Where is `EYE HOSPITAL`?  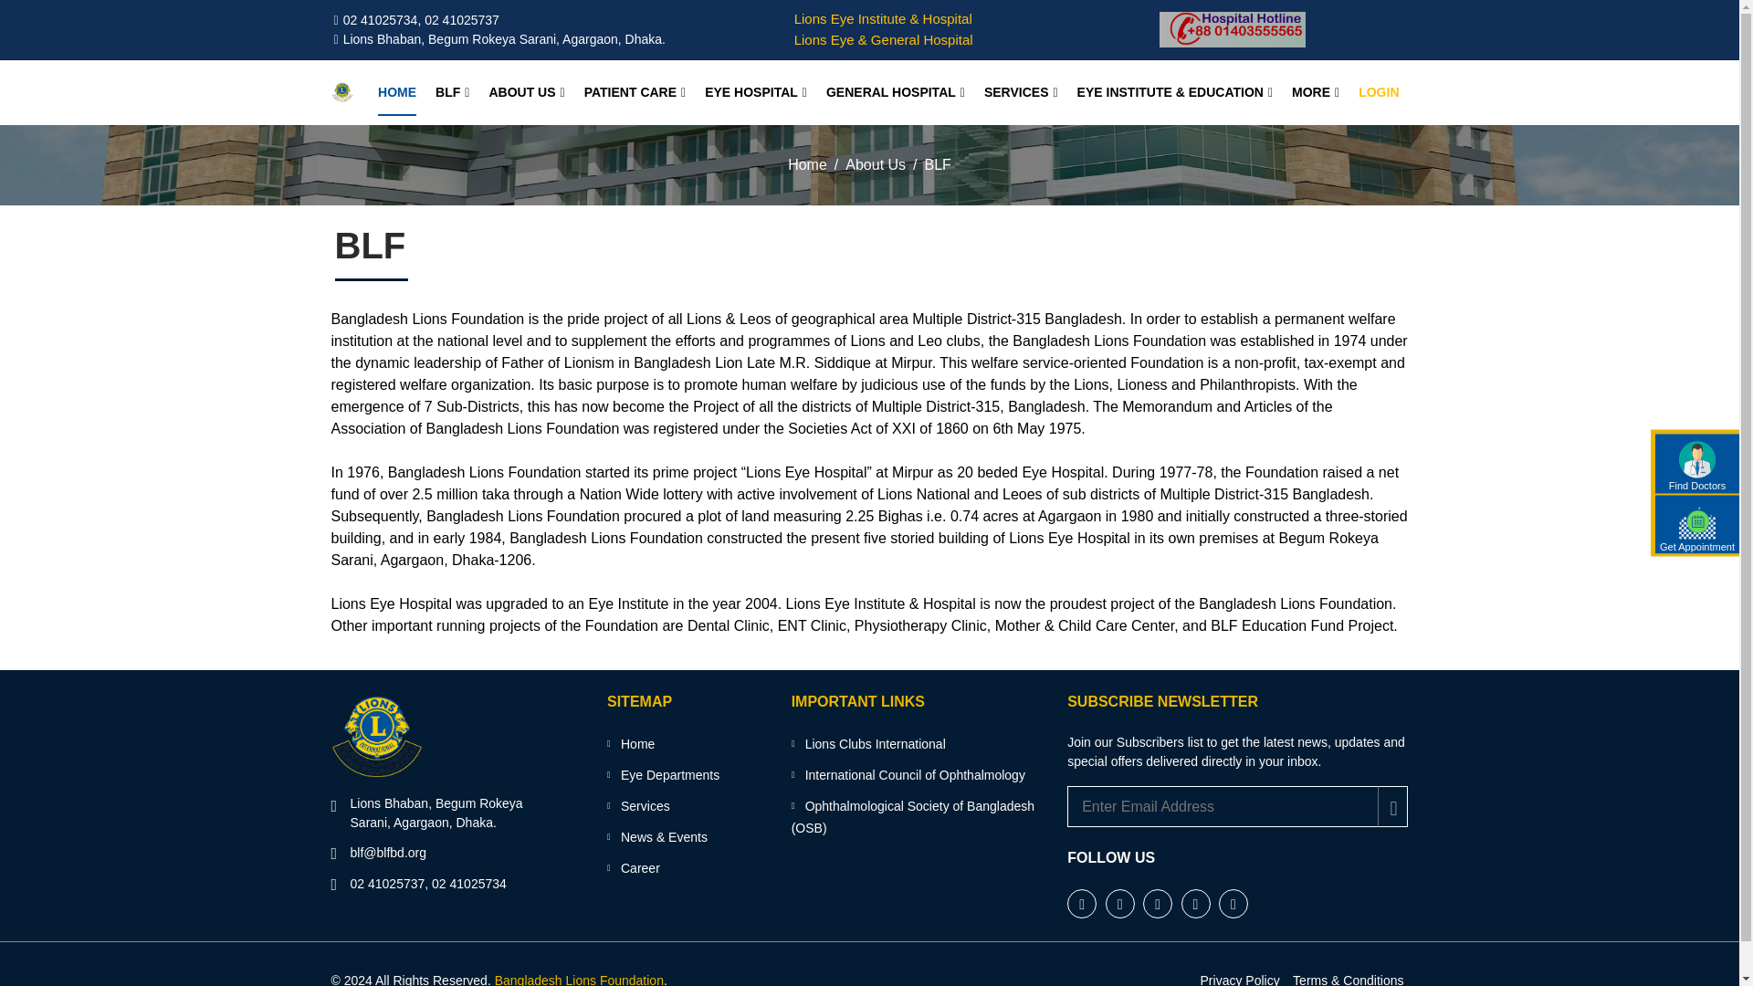
EYE HOSPITAL is located at coordinates (755, 92).